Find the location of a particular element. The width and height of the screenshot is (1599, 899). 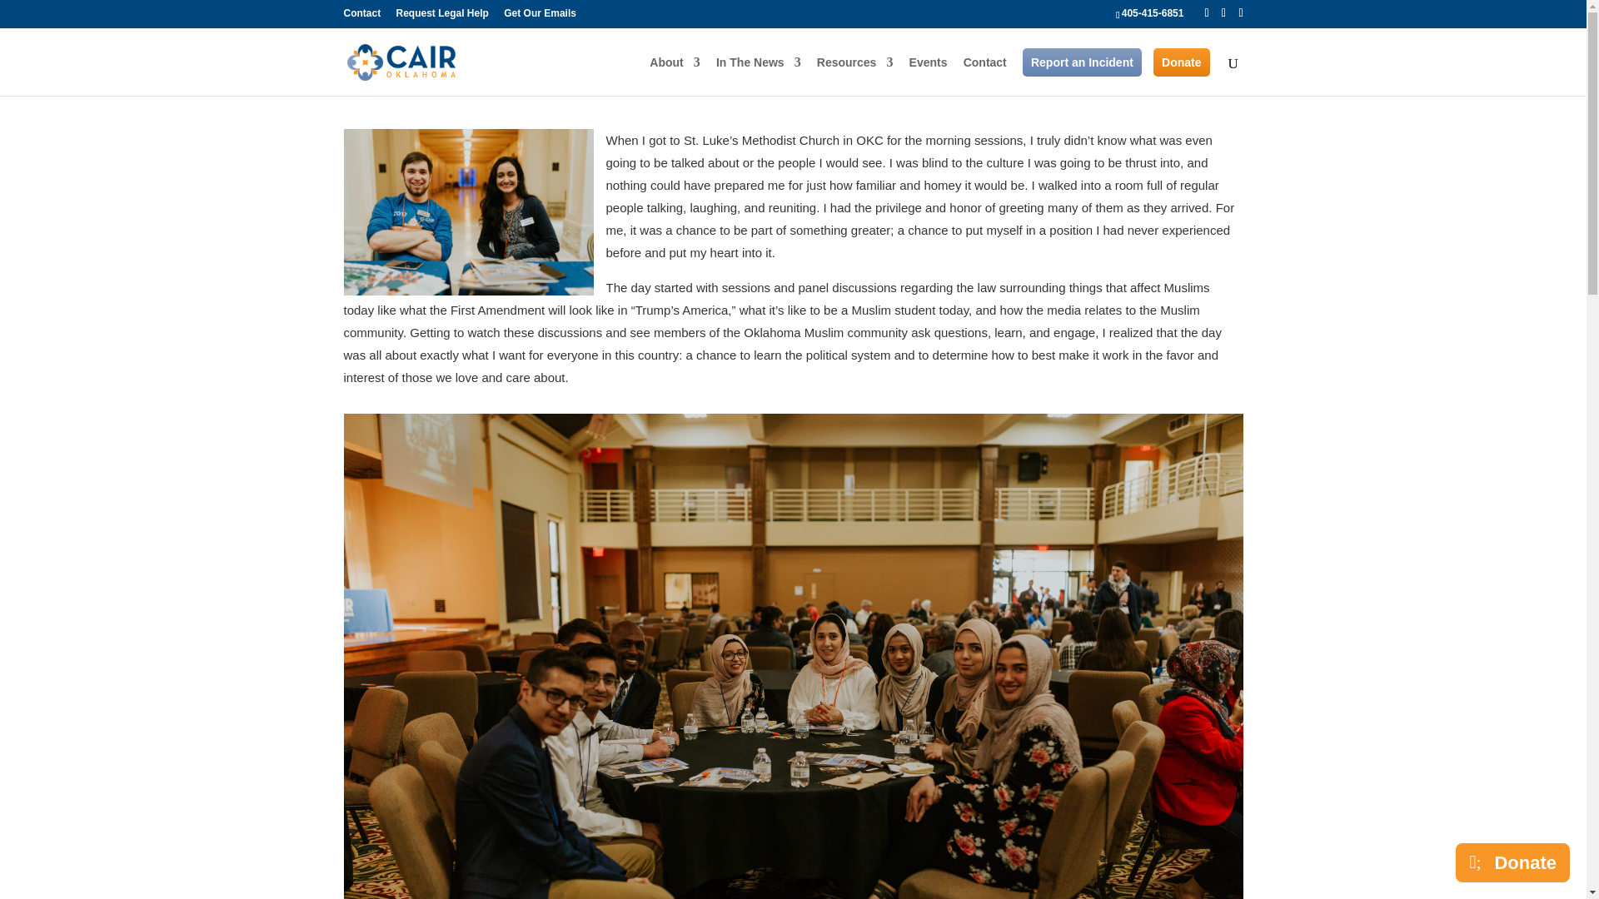

About is located at coordinates (675, 76).